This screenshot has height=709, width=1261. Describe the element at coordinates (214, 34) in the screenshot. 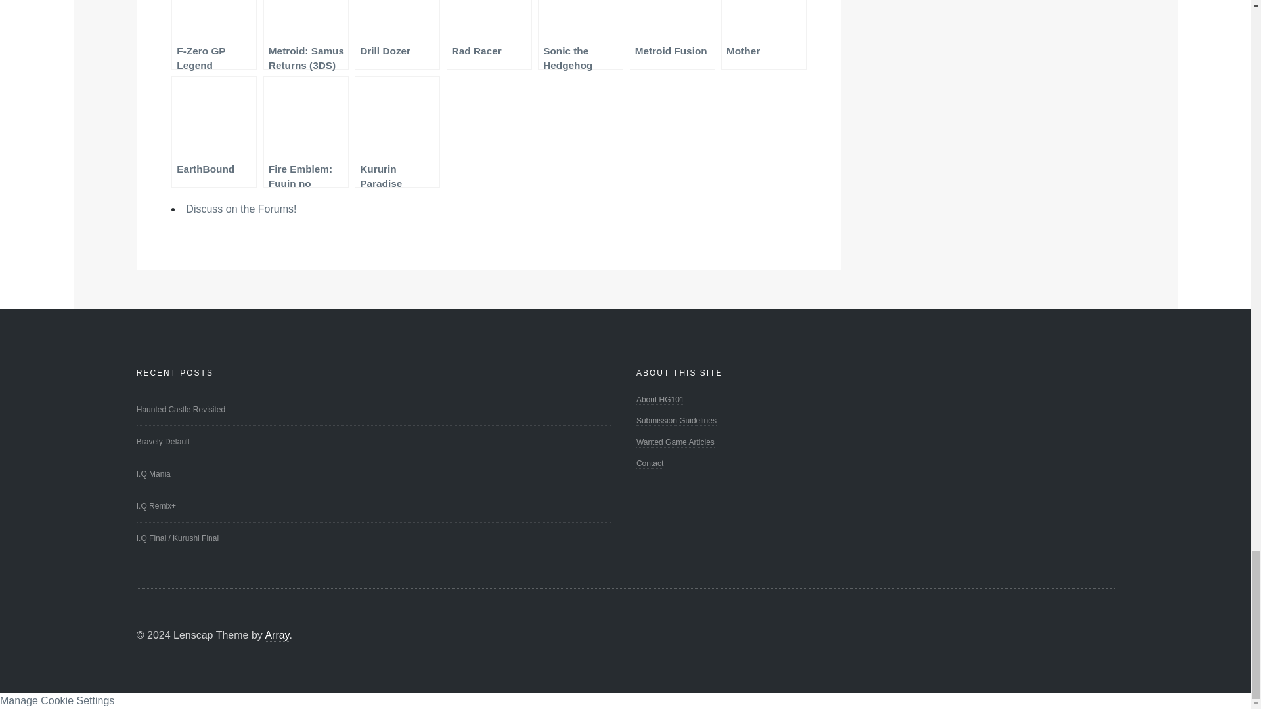

I see `F-Zero GP Legend` at that location.